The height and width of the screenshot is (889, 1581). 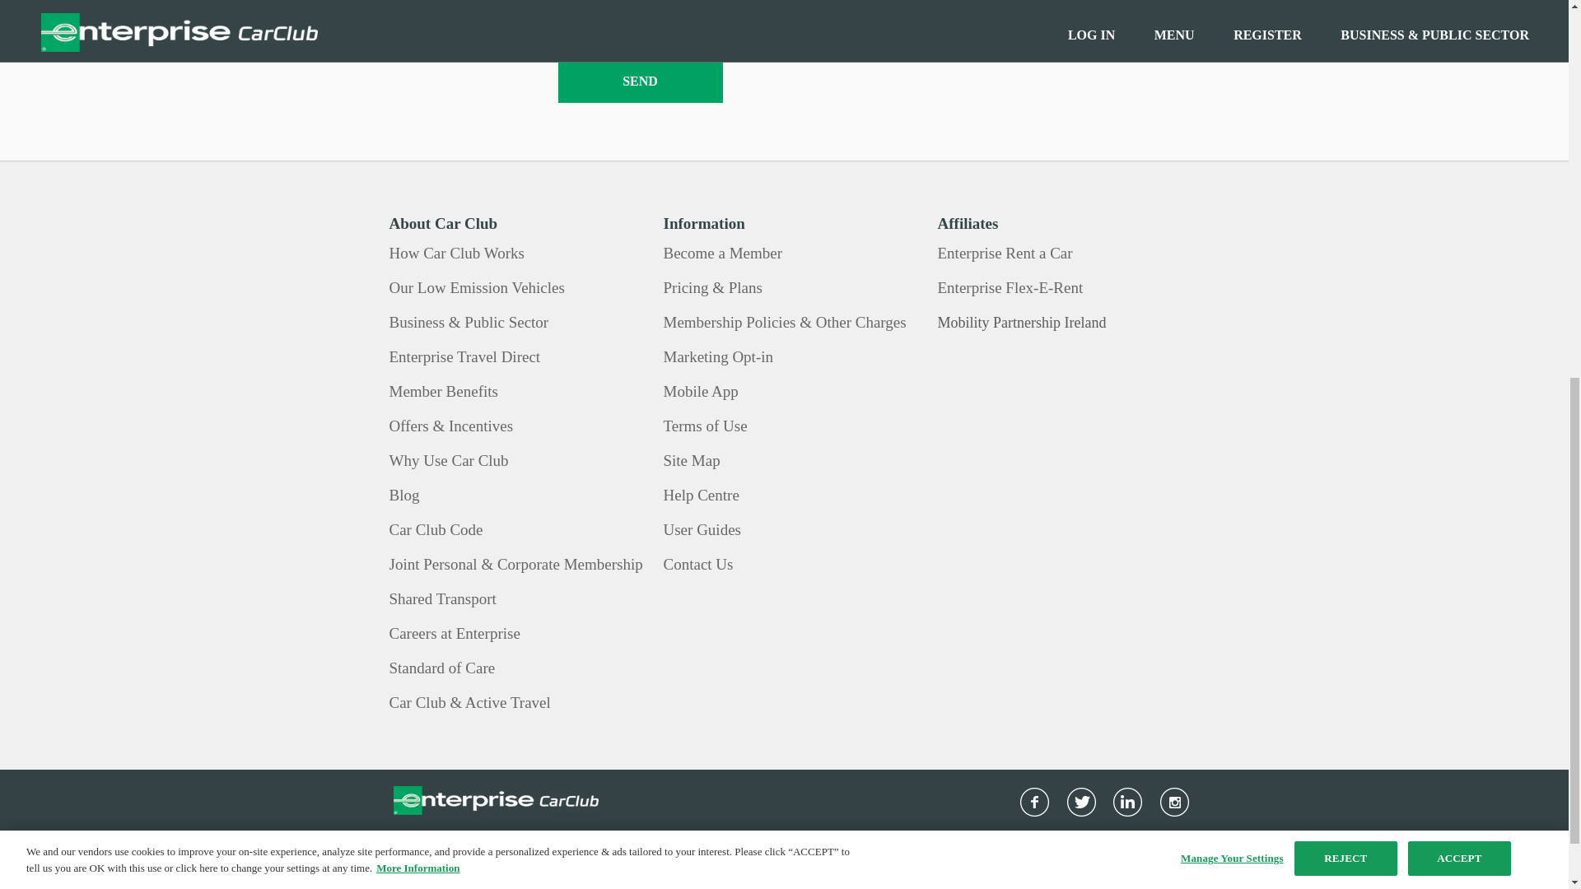 I want to click on LinkedIn, so click(x=1126, y=802).